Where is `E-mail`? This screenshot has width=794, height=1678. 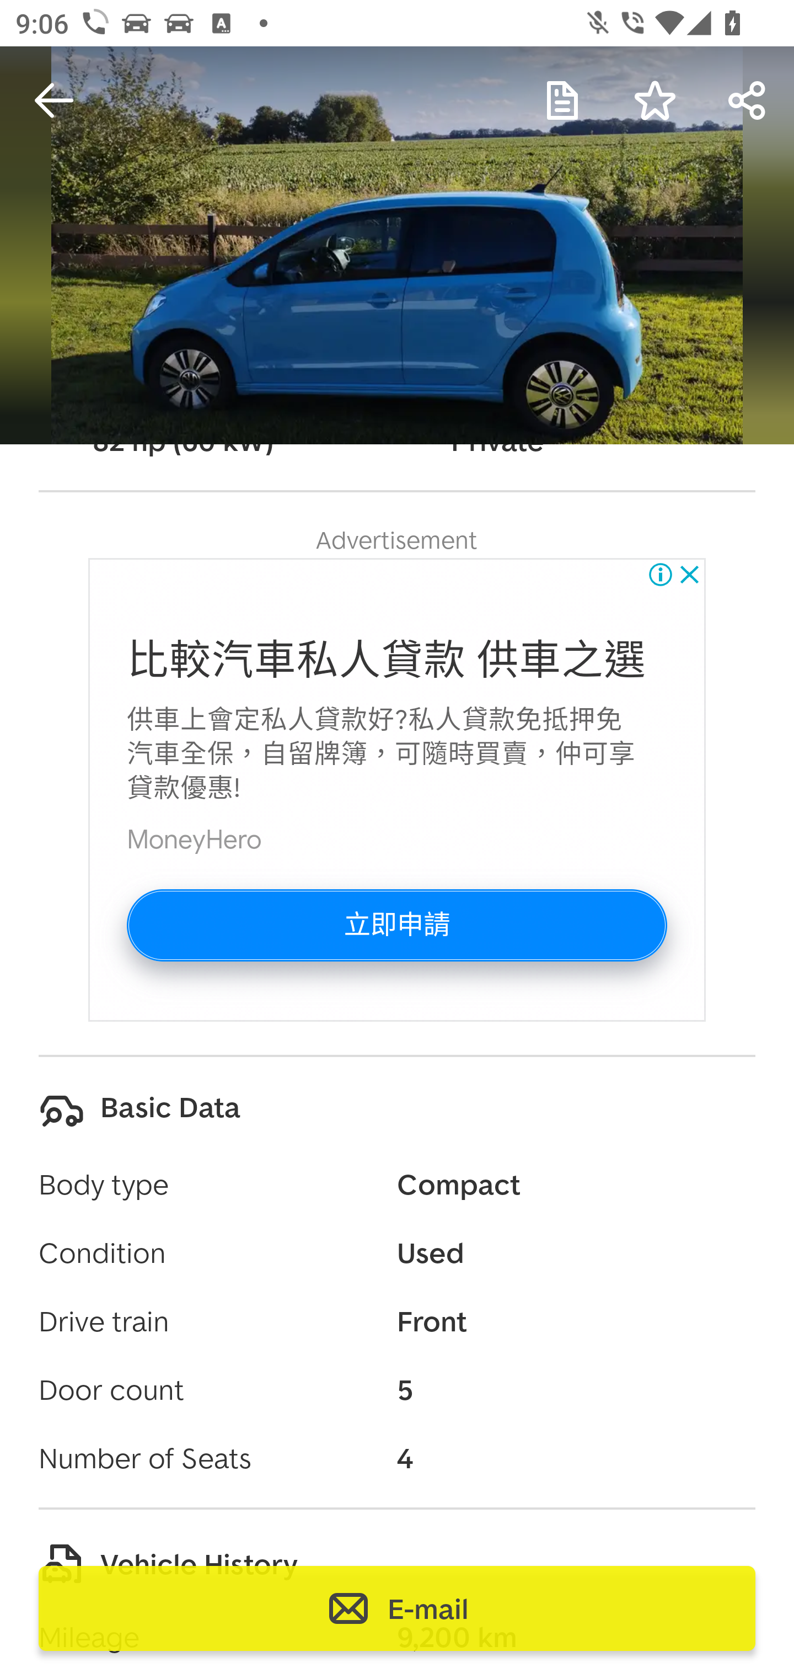
E-mail is located at coordinates (397, 1608).